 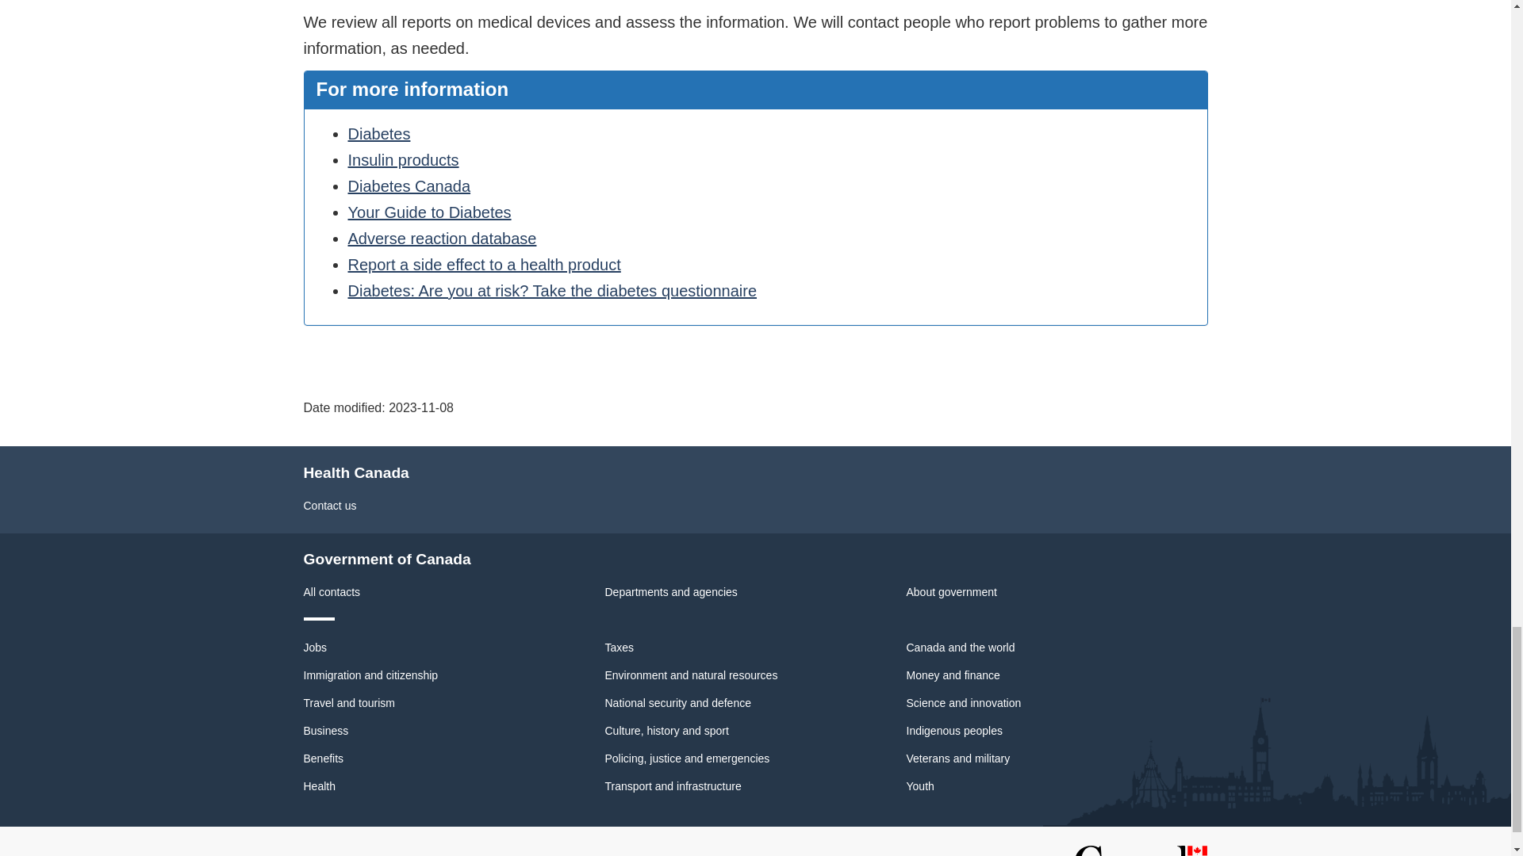 What do you see at coordinates (483, 264) in the screenshot?
I see `Report a side effect to a health product` at bounding box center [483, 264].